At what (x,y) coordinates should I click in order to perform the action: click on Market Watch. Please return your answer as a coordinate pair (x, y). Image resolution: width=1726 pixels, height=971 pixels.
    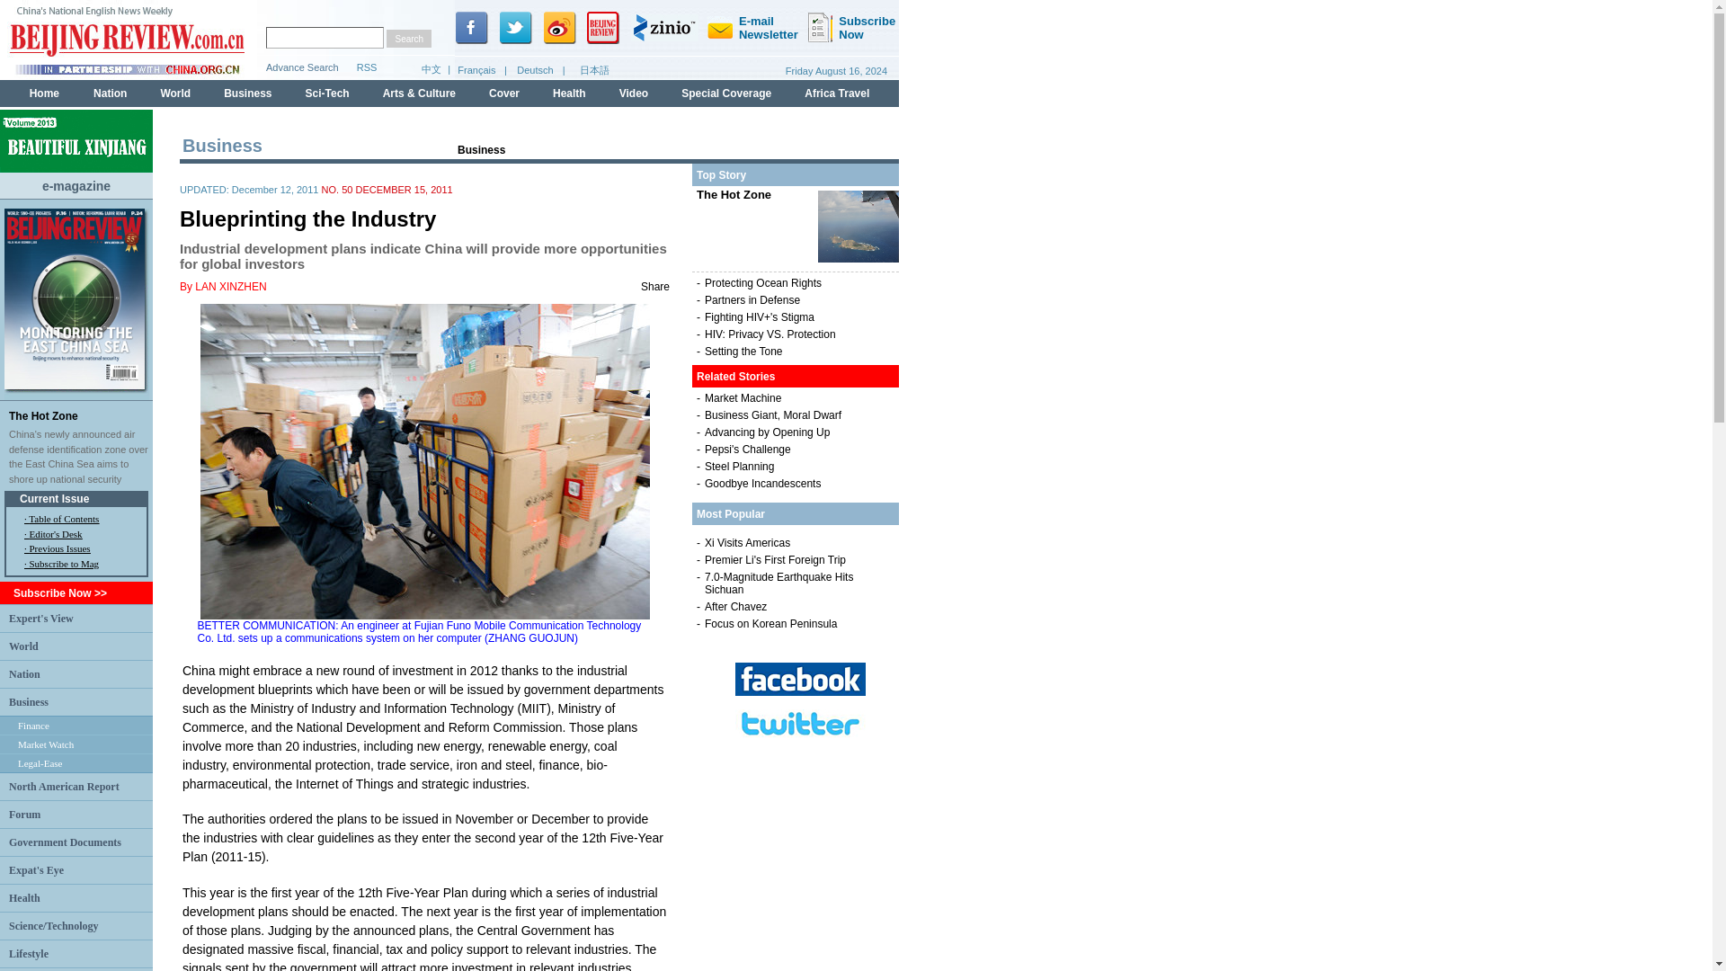
    Looking at the image, I should click on (45, 744).